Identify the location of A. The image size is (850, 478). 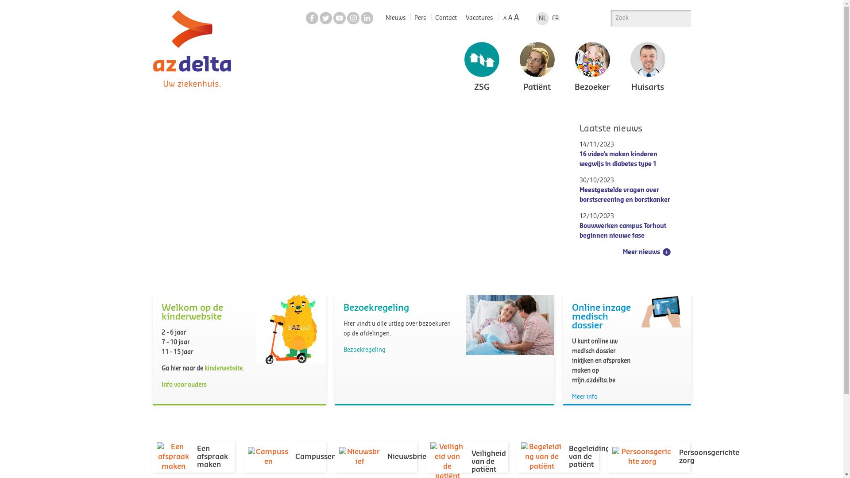
(510, 18).